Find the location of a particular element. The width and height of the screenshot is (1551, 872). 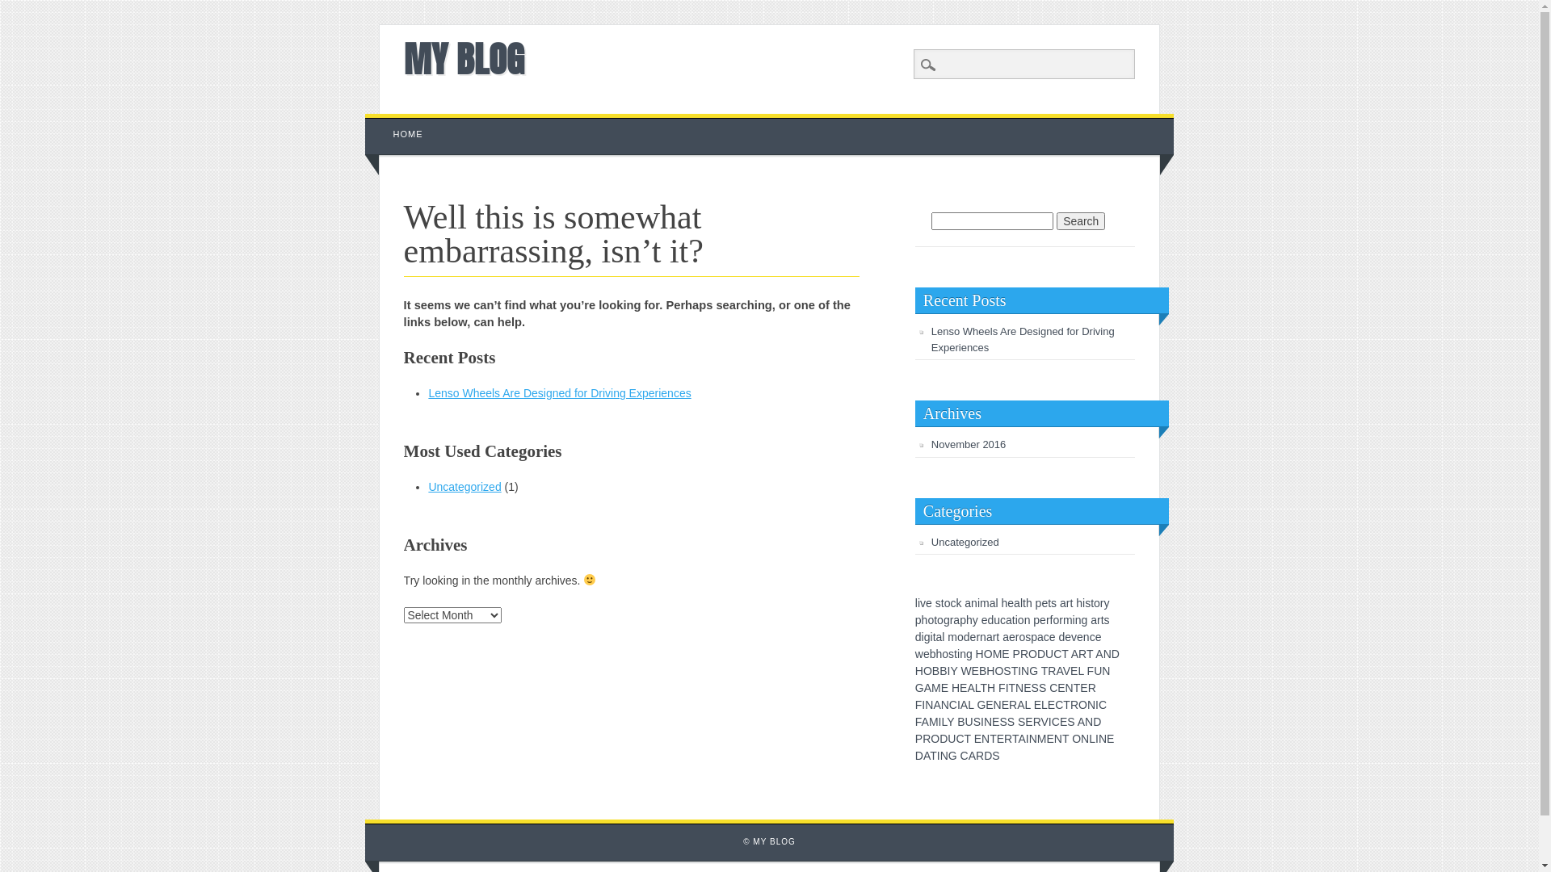

l is located at coordinates (997, 603).